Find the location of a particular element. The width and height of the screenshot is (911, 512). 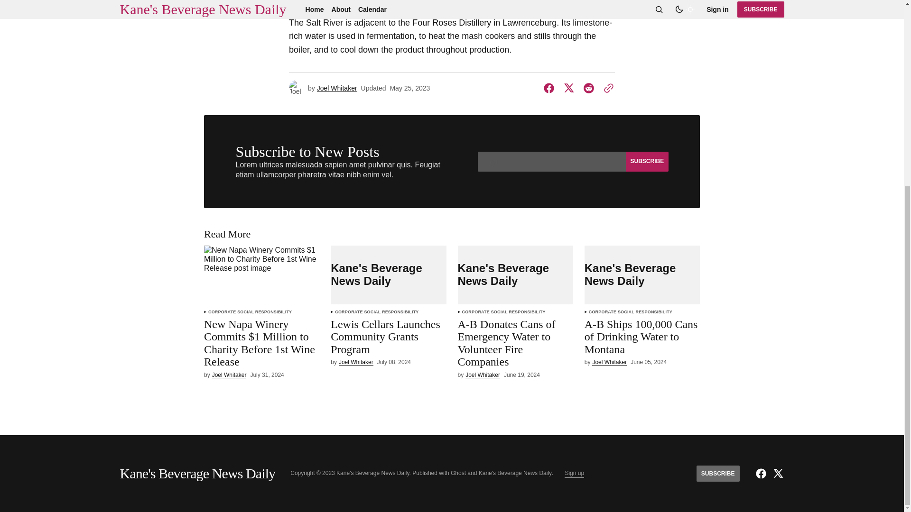

Joel Whitaker is located at coordinates (356, 362).